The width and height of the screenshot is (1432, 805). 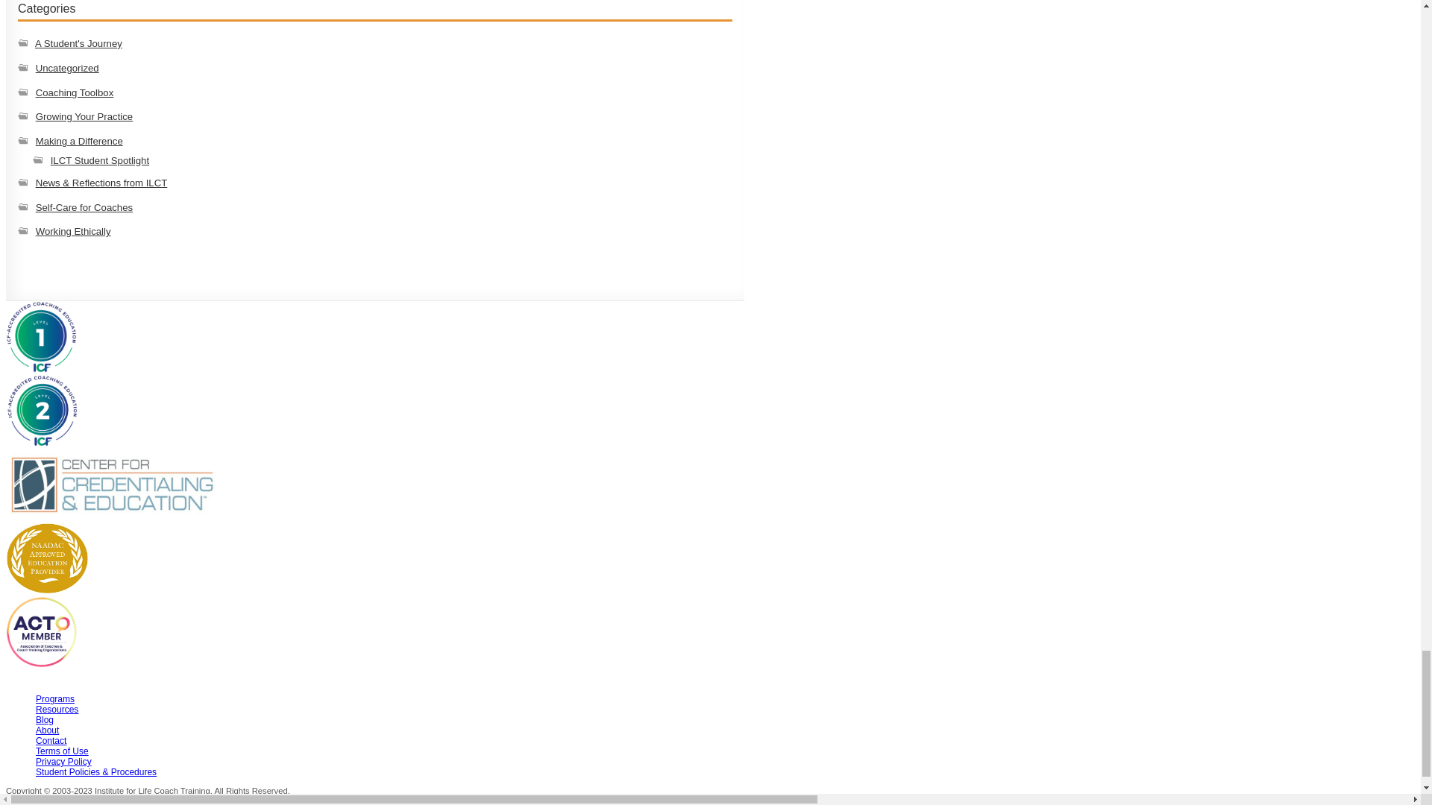 I want to click on Privacy Policy, so click(x=63, y=762).